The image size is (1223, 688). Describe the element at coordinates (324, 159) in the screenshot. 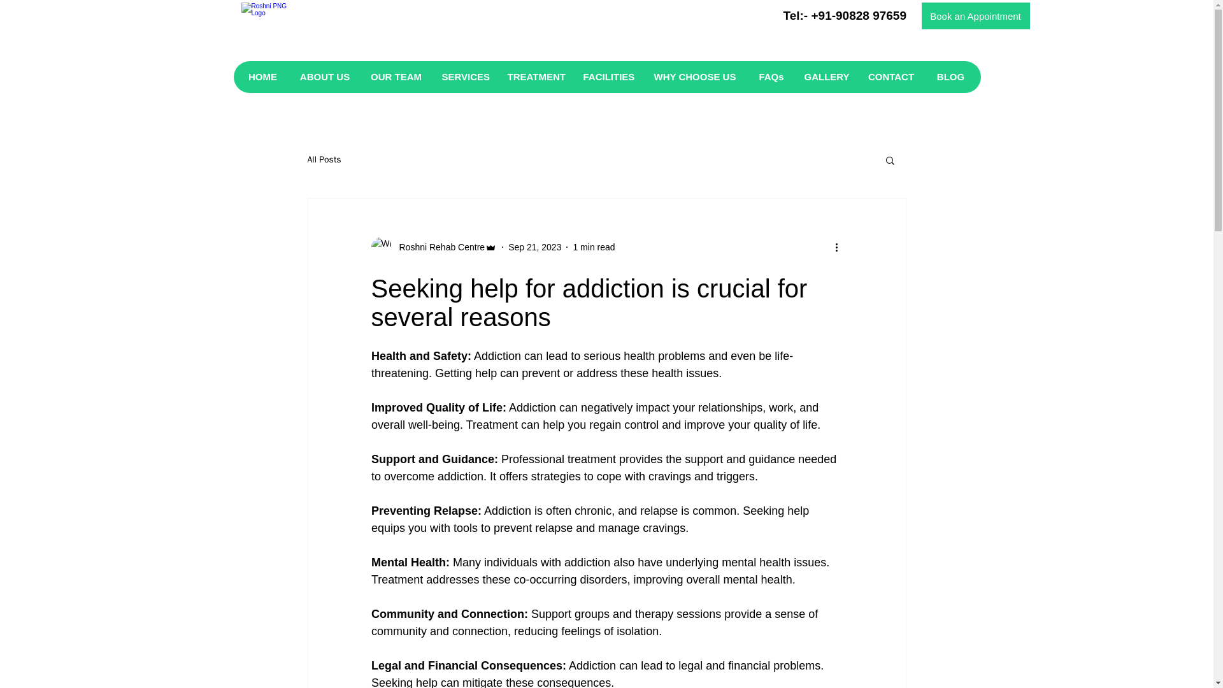

I see `All Posts` at that location.